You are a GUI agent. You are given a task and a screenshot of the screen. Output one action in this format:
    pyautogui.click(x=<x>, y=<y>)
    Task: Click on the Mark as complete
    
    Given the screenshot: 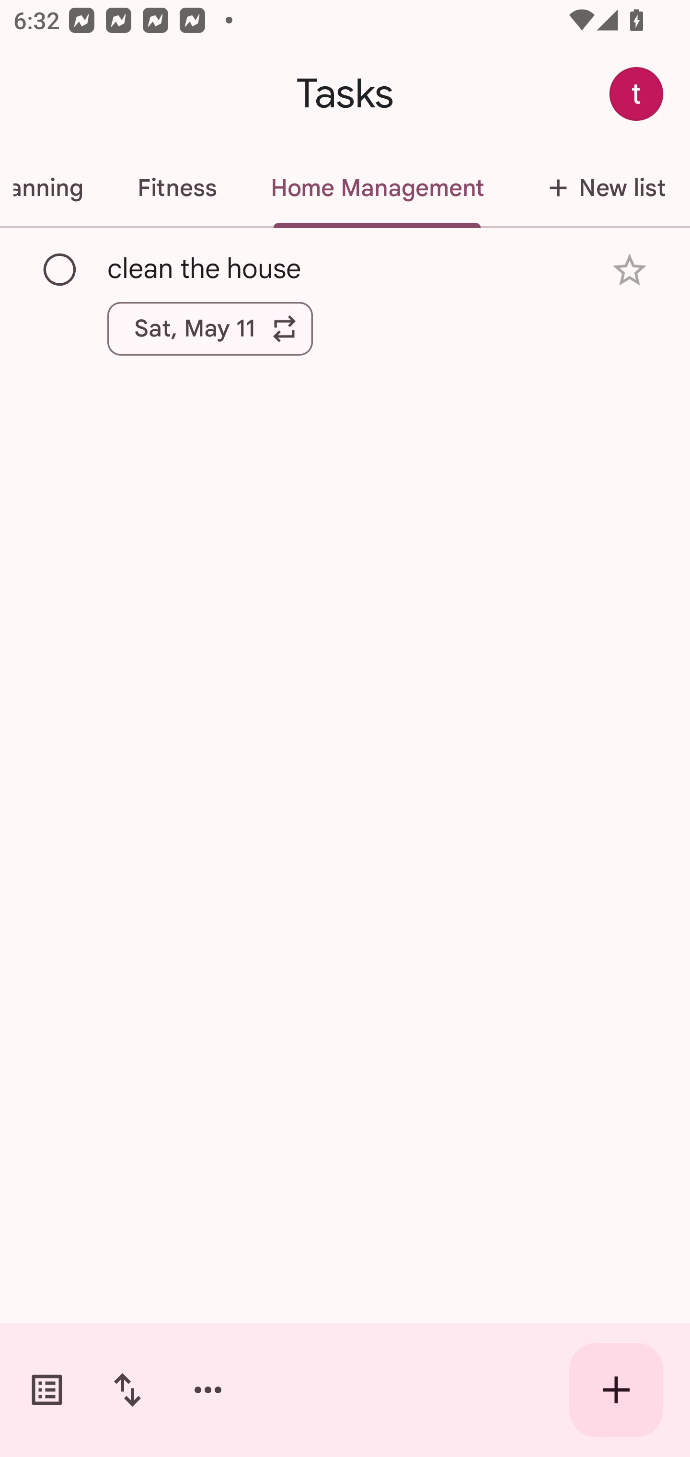 What is the action you would take?
    pyautogui.click(x=60, y=270)
    